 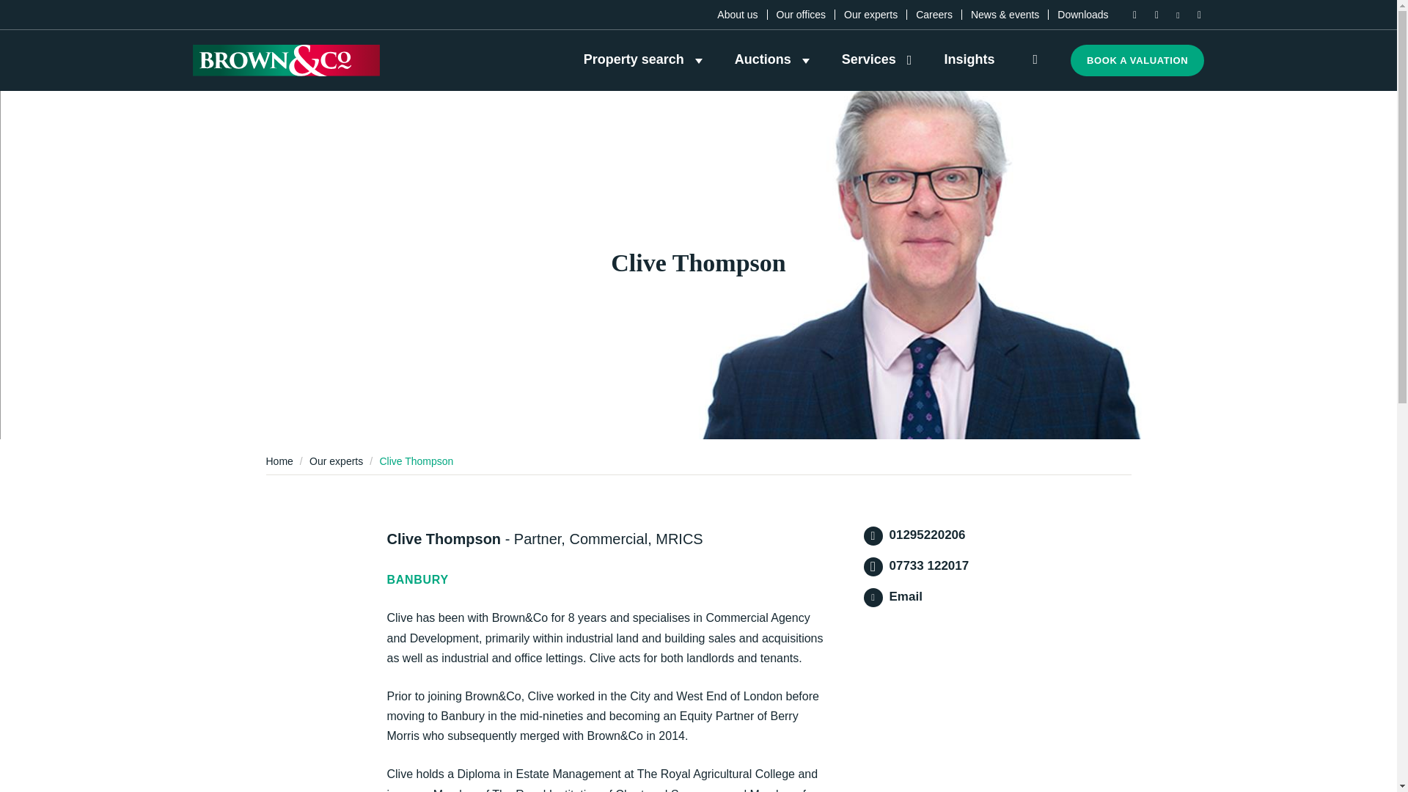 I want to click on Services, so click(x=877, y=59).